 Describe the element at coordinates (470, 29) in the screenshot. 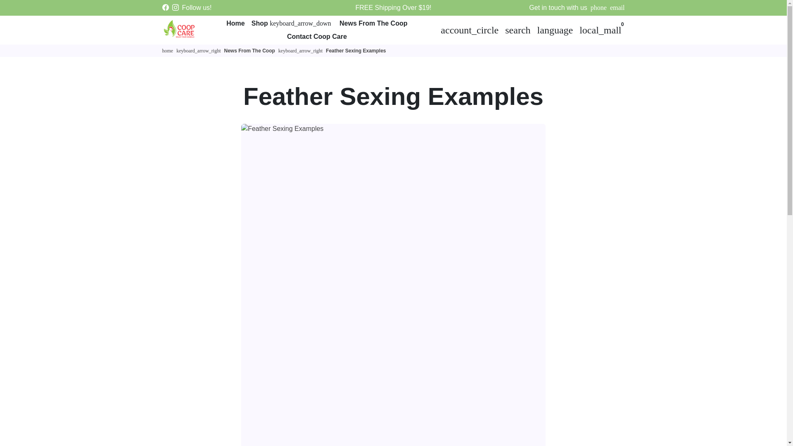

I see `Log In` at that location.